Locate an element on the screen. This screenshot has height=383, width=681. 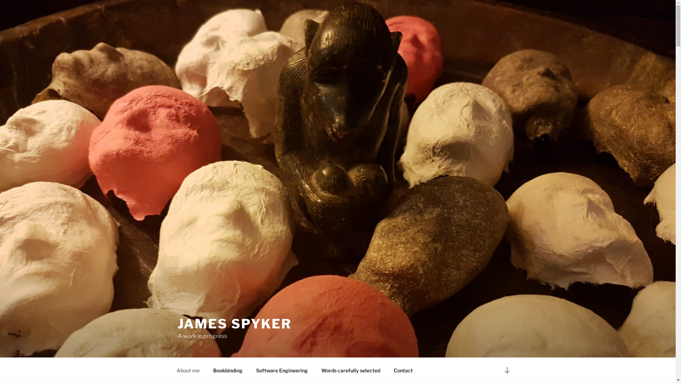
About me is located at coordinates (188, 370).